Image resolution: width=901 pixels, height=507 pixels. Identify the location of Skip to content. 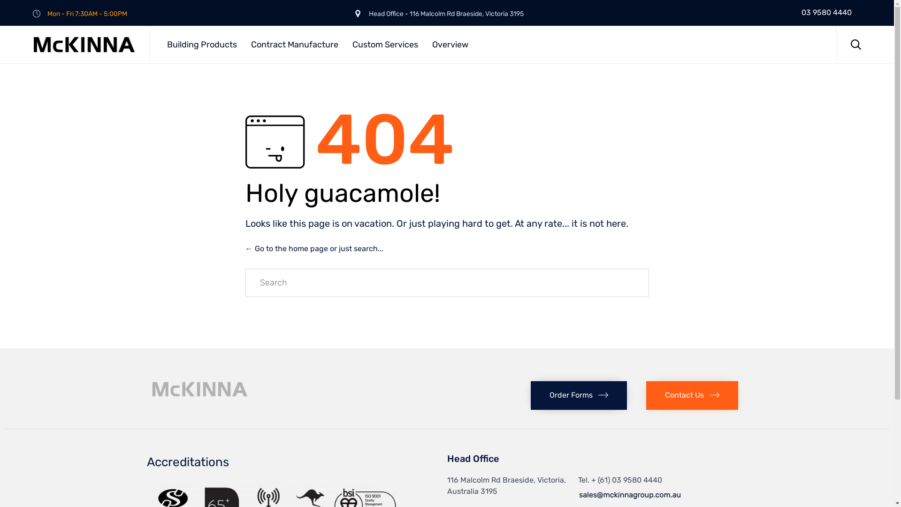
(836, 25).